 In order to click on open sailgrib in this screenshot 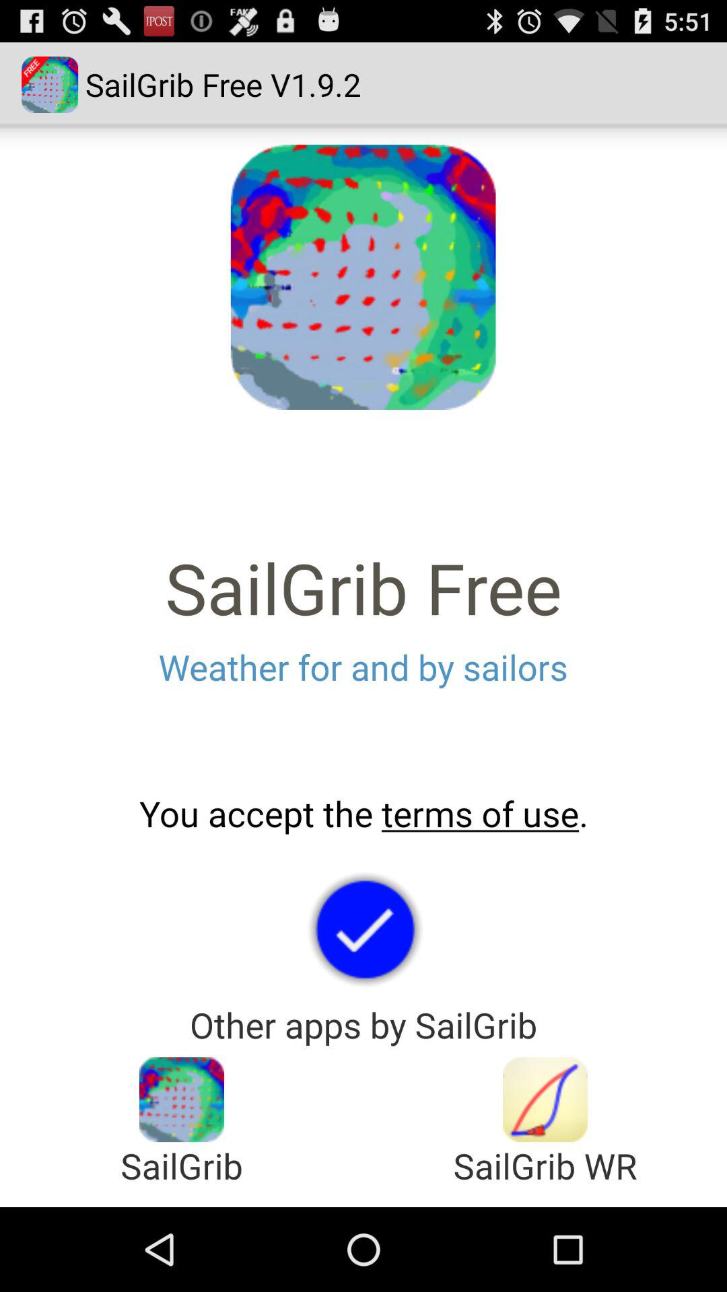, I will do `click(182, 1100)`.